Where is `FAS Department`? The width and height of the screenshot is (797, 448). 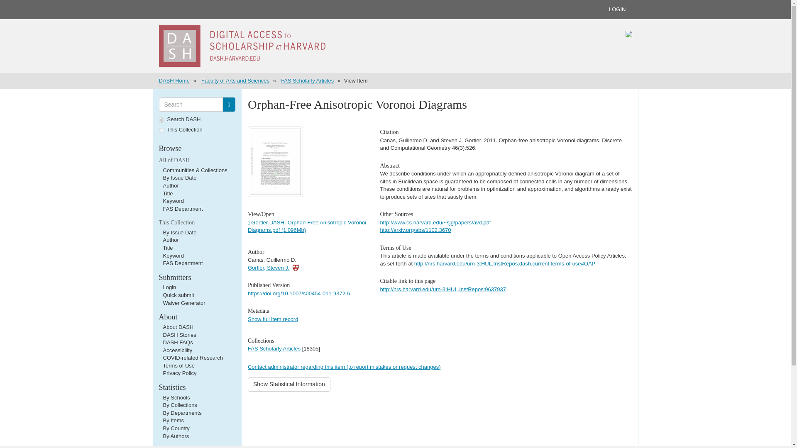
FAS Department is located at coordinates (182, 208).